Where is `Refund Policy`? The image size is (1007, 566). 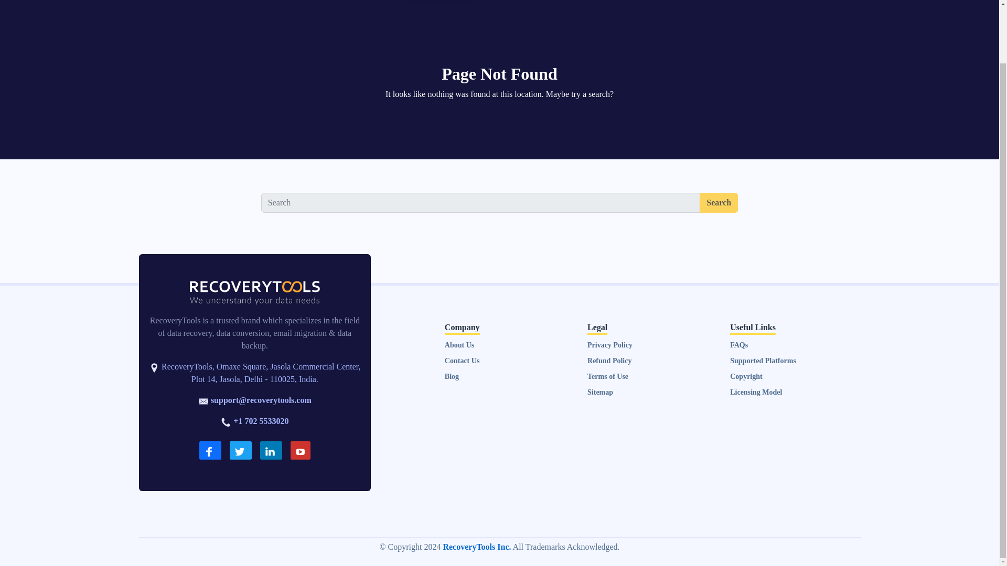 Refund Policy is located at coordinates (609, 361).